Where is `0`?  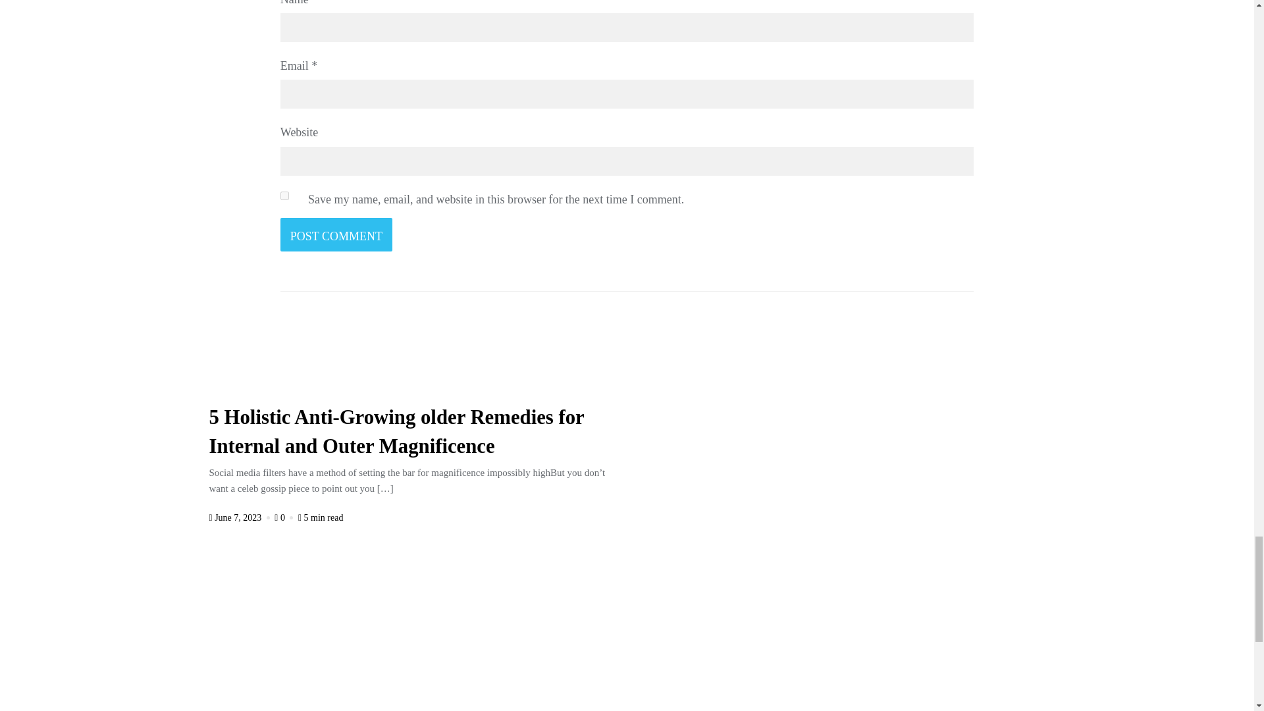 0 is located at coordinates (284, 517).